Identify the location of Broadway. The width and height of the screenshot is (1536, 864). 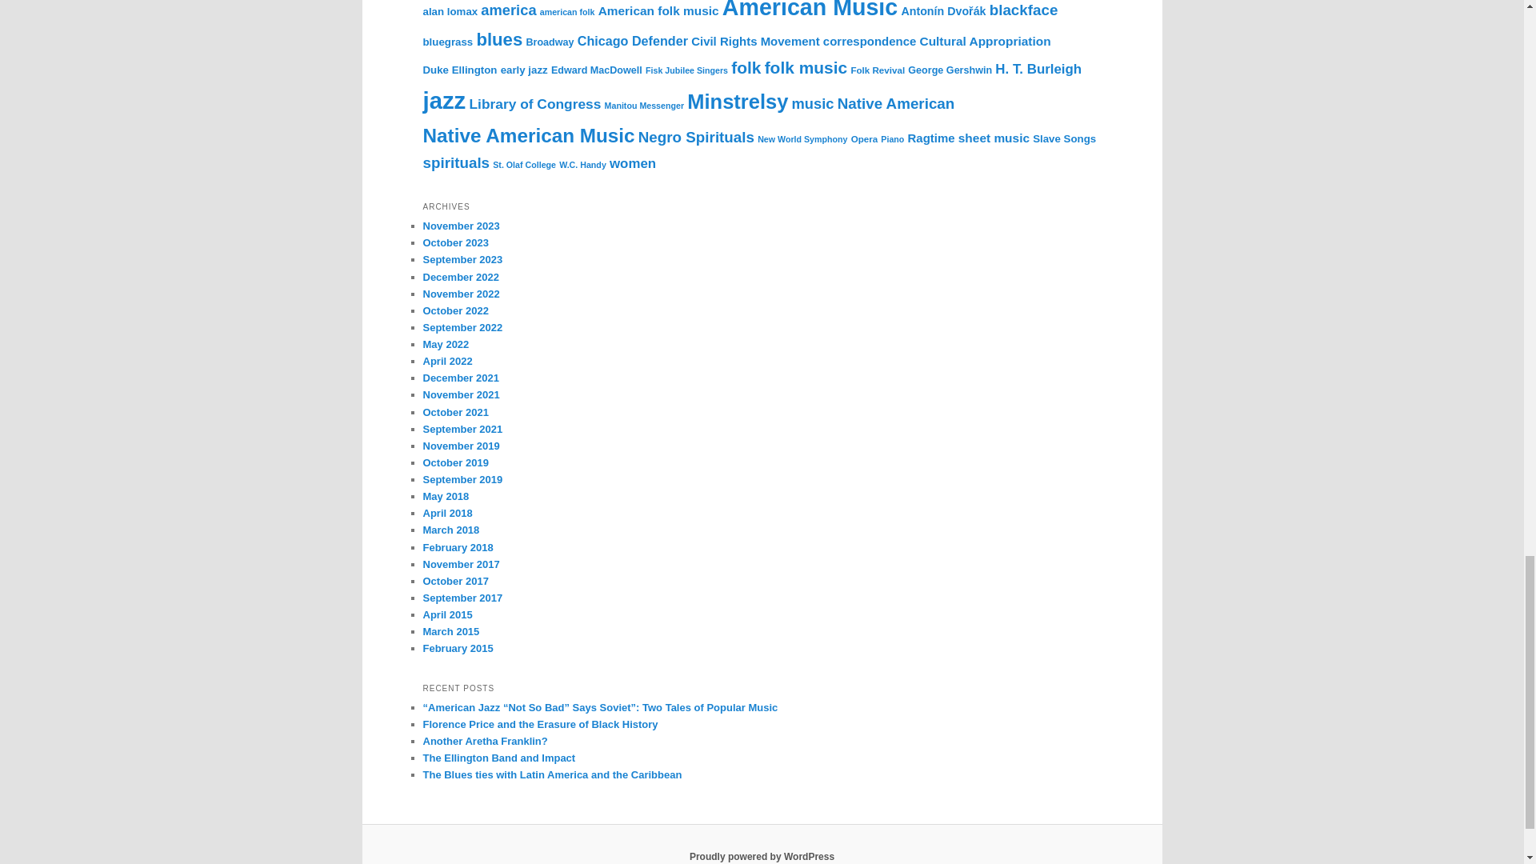
(549, 42).